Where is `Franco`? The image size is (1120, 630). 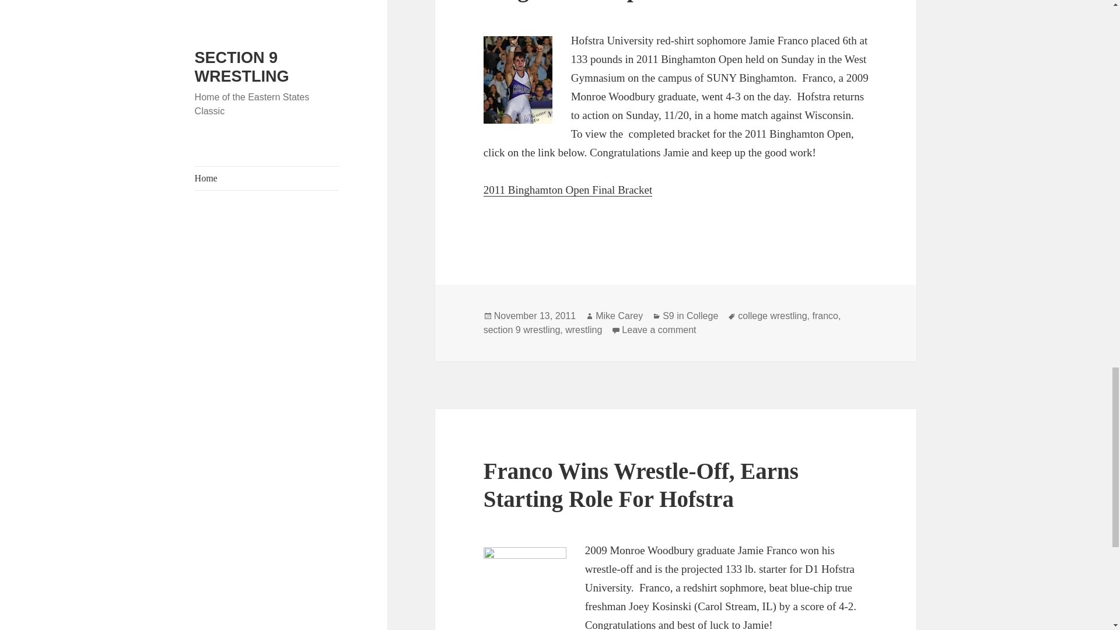
Franco is located at coordinates (525, 588).